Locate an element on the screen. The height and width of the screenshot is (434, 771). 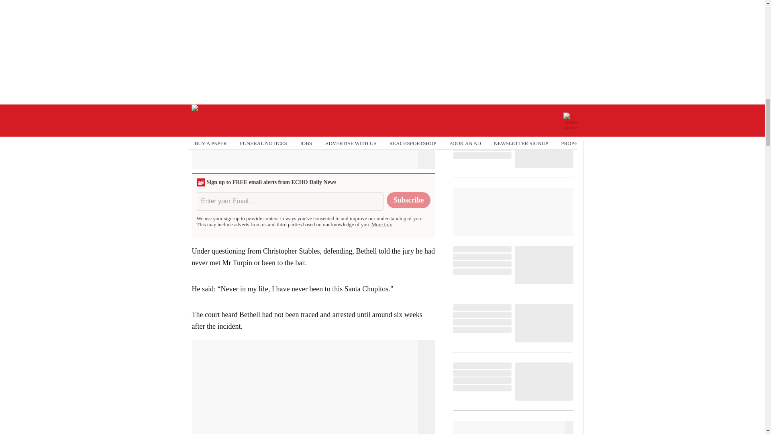
More info is located at coordinates (382, 224).